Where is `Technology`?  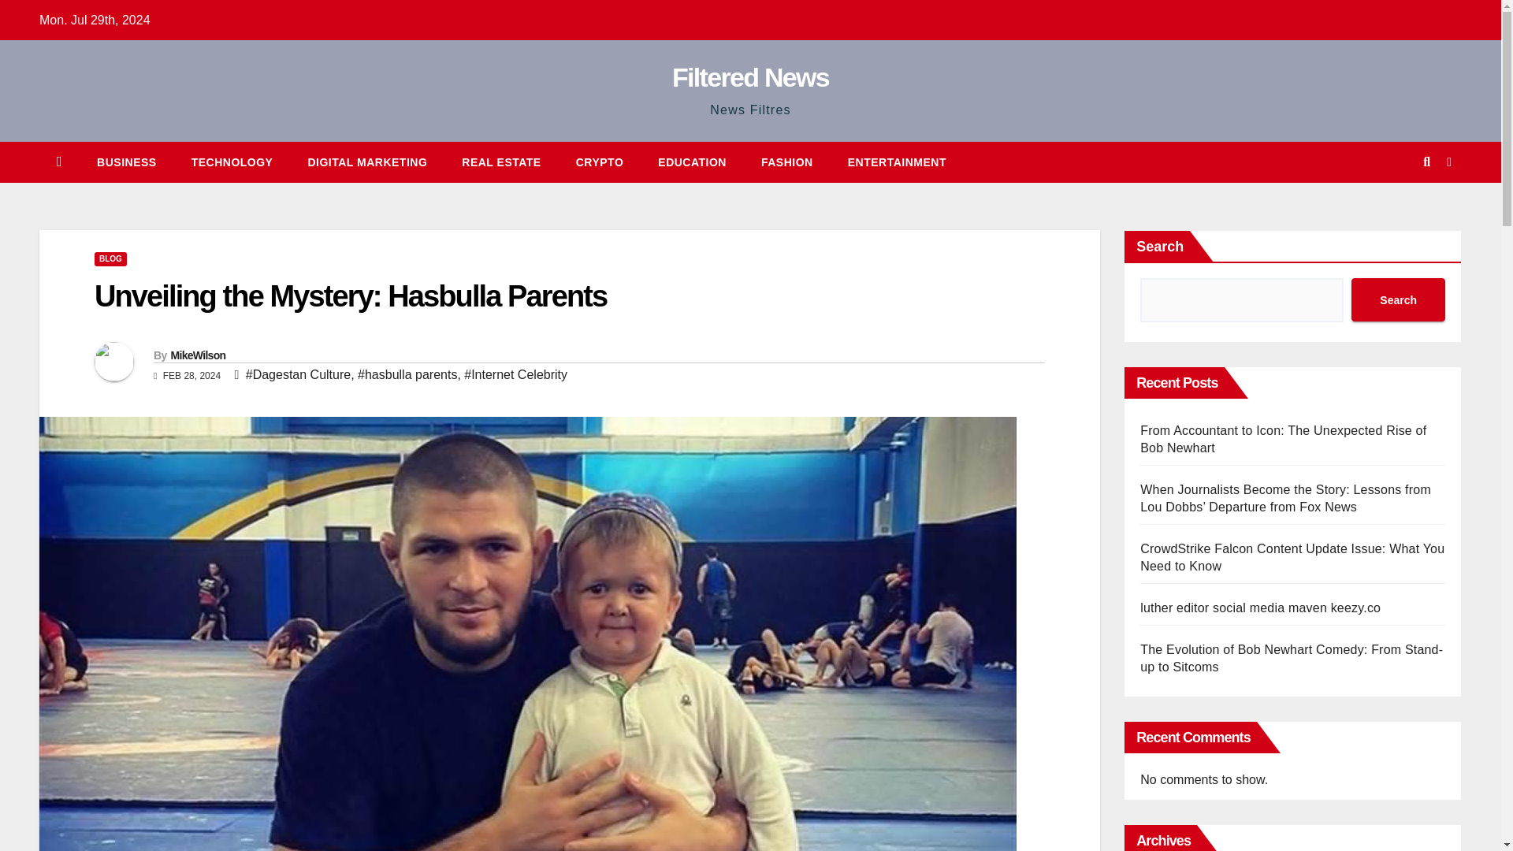 Technology is located at coordinates (232, 162).